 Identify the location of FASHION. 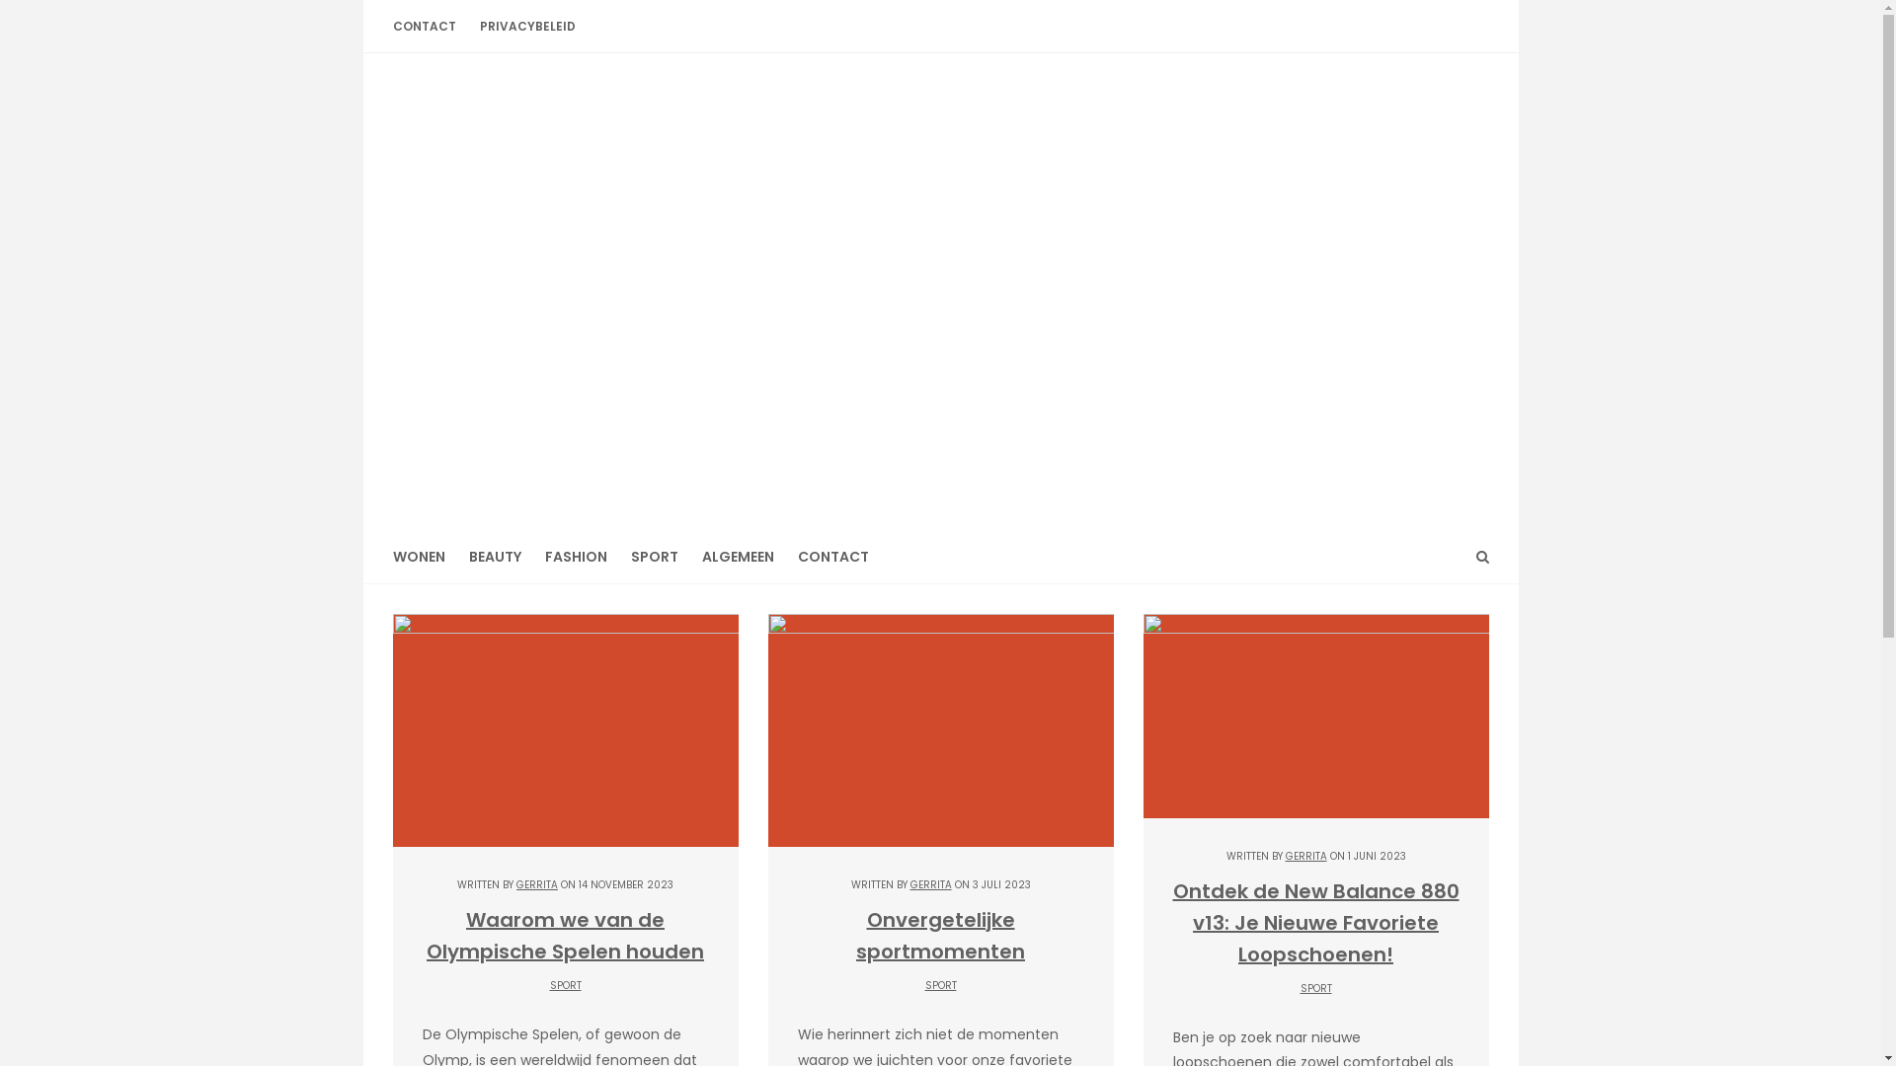
(577, 557).